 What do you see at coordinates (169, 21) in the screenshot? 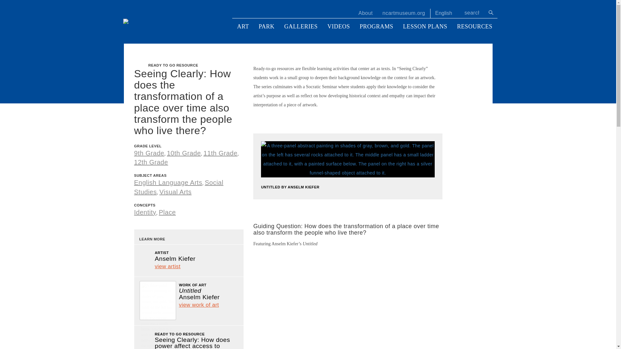
I see `Go to home page.` at bounding box center [169, 21].